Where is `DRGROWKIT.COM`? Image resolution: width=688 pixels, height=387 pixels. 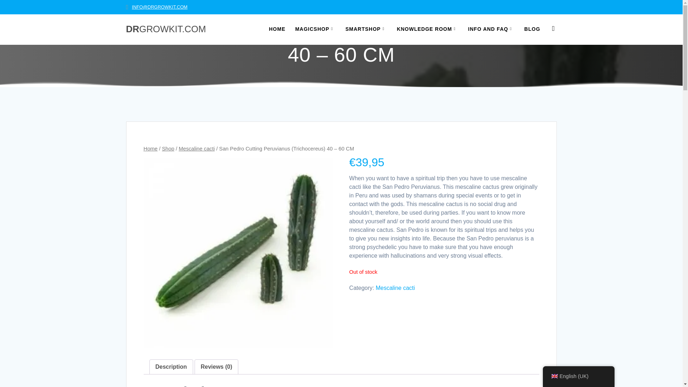 DRGROWKIT.COM is located at coordinates (166, 29).